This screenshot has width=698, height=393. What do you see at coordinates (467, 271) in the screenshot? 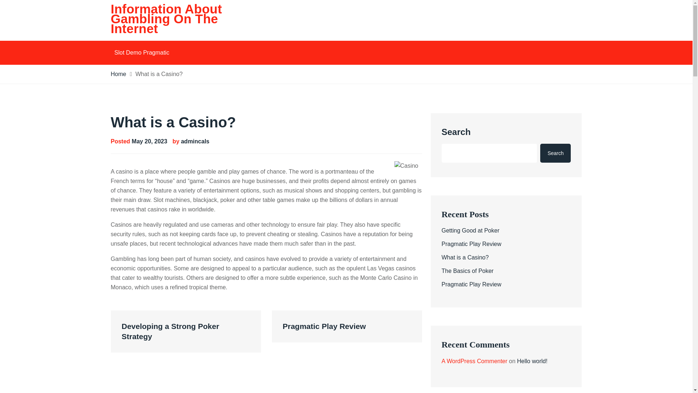
I see `The Basics of Poker` at bounding box center [467, 271].